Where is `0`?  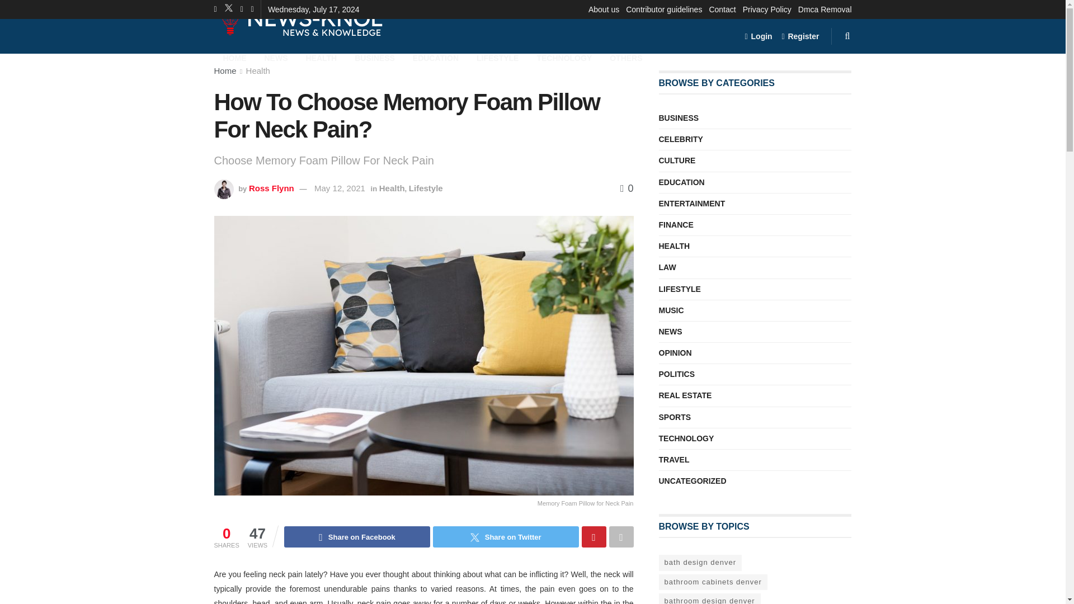
0 is located at coordinates (626, 188).